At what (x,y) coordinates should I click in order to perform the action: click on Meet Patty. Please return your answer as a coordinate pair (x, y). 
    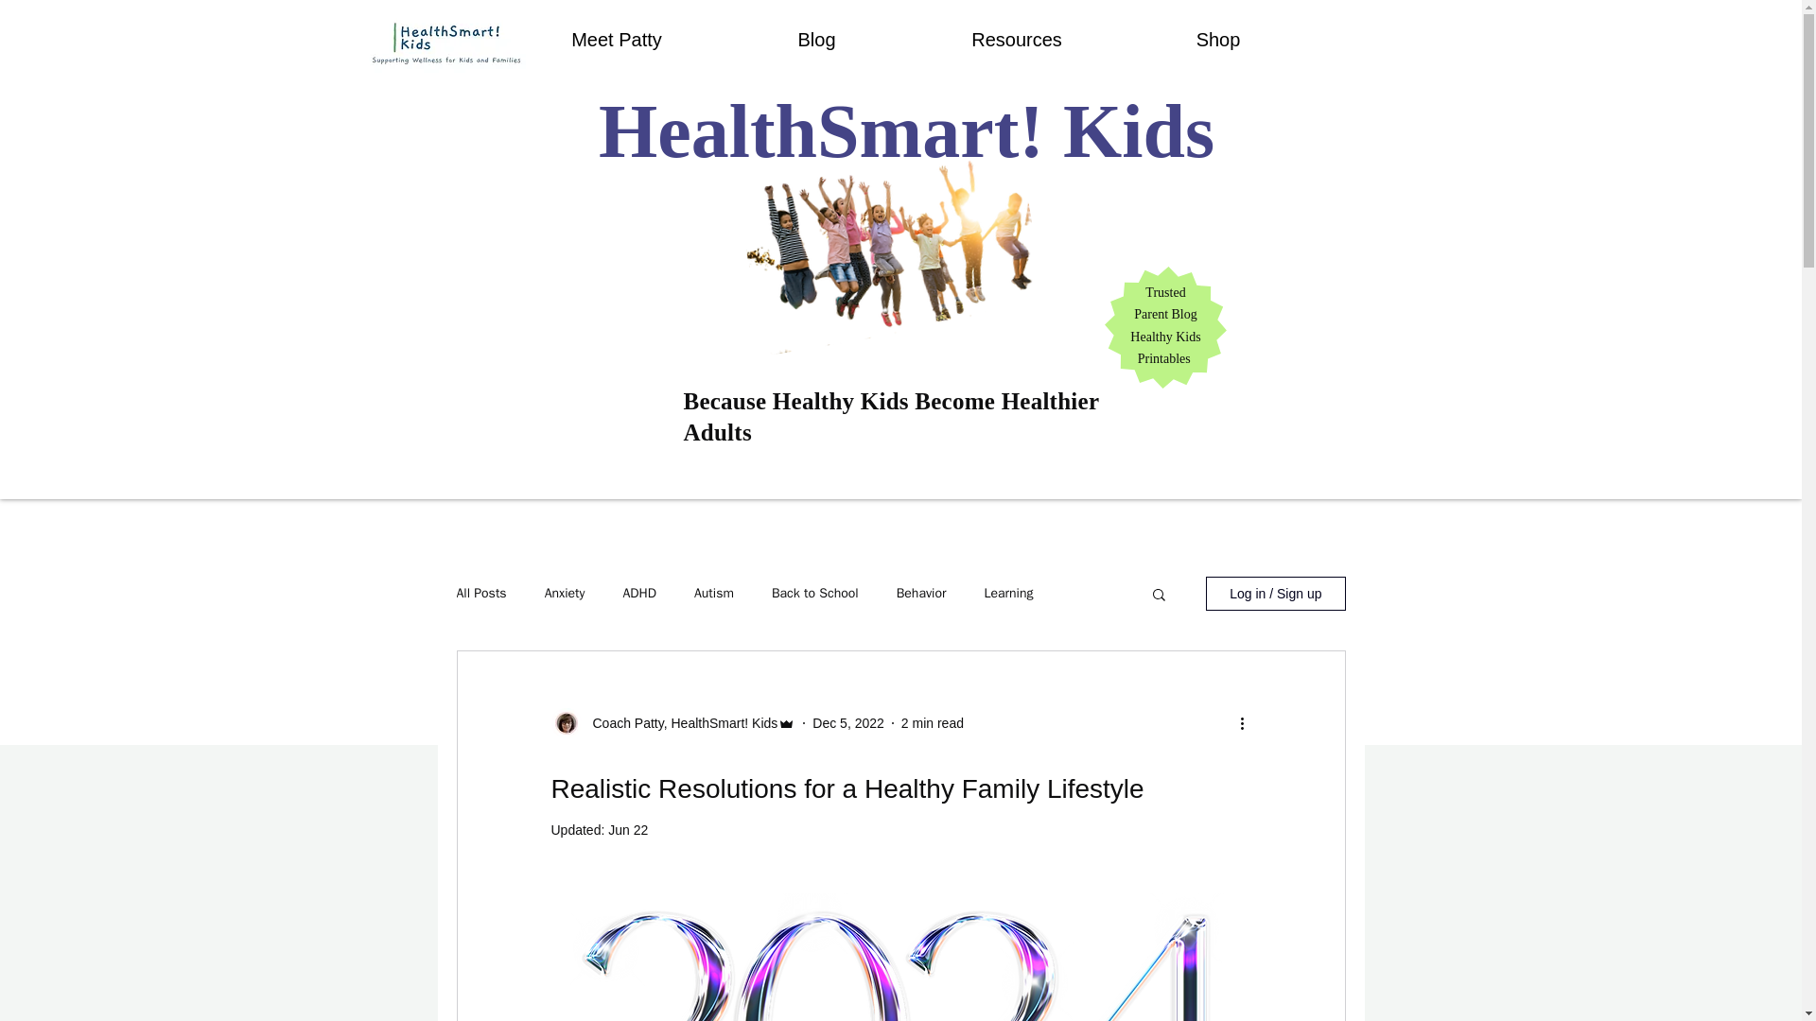
    Looking at the image, I should click on (617, 40).